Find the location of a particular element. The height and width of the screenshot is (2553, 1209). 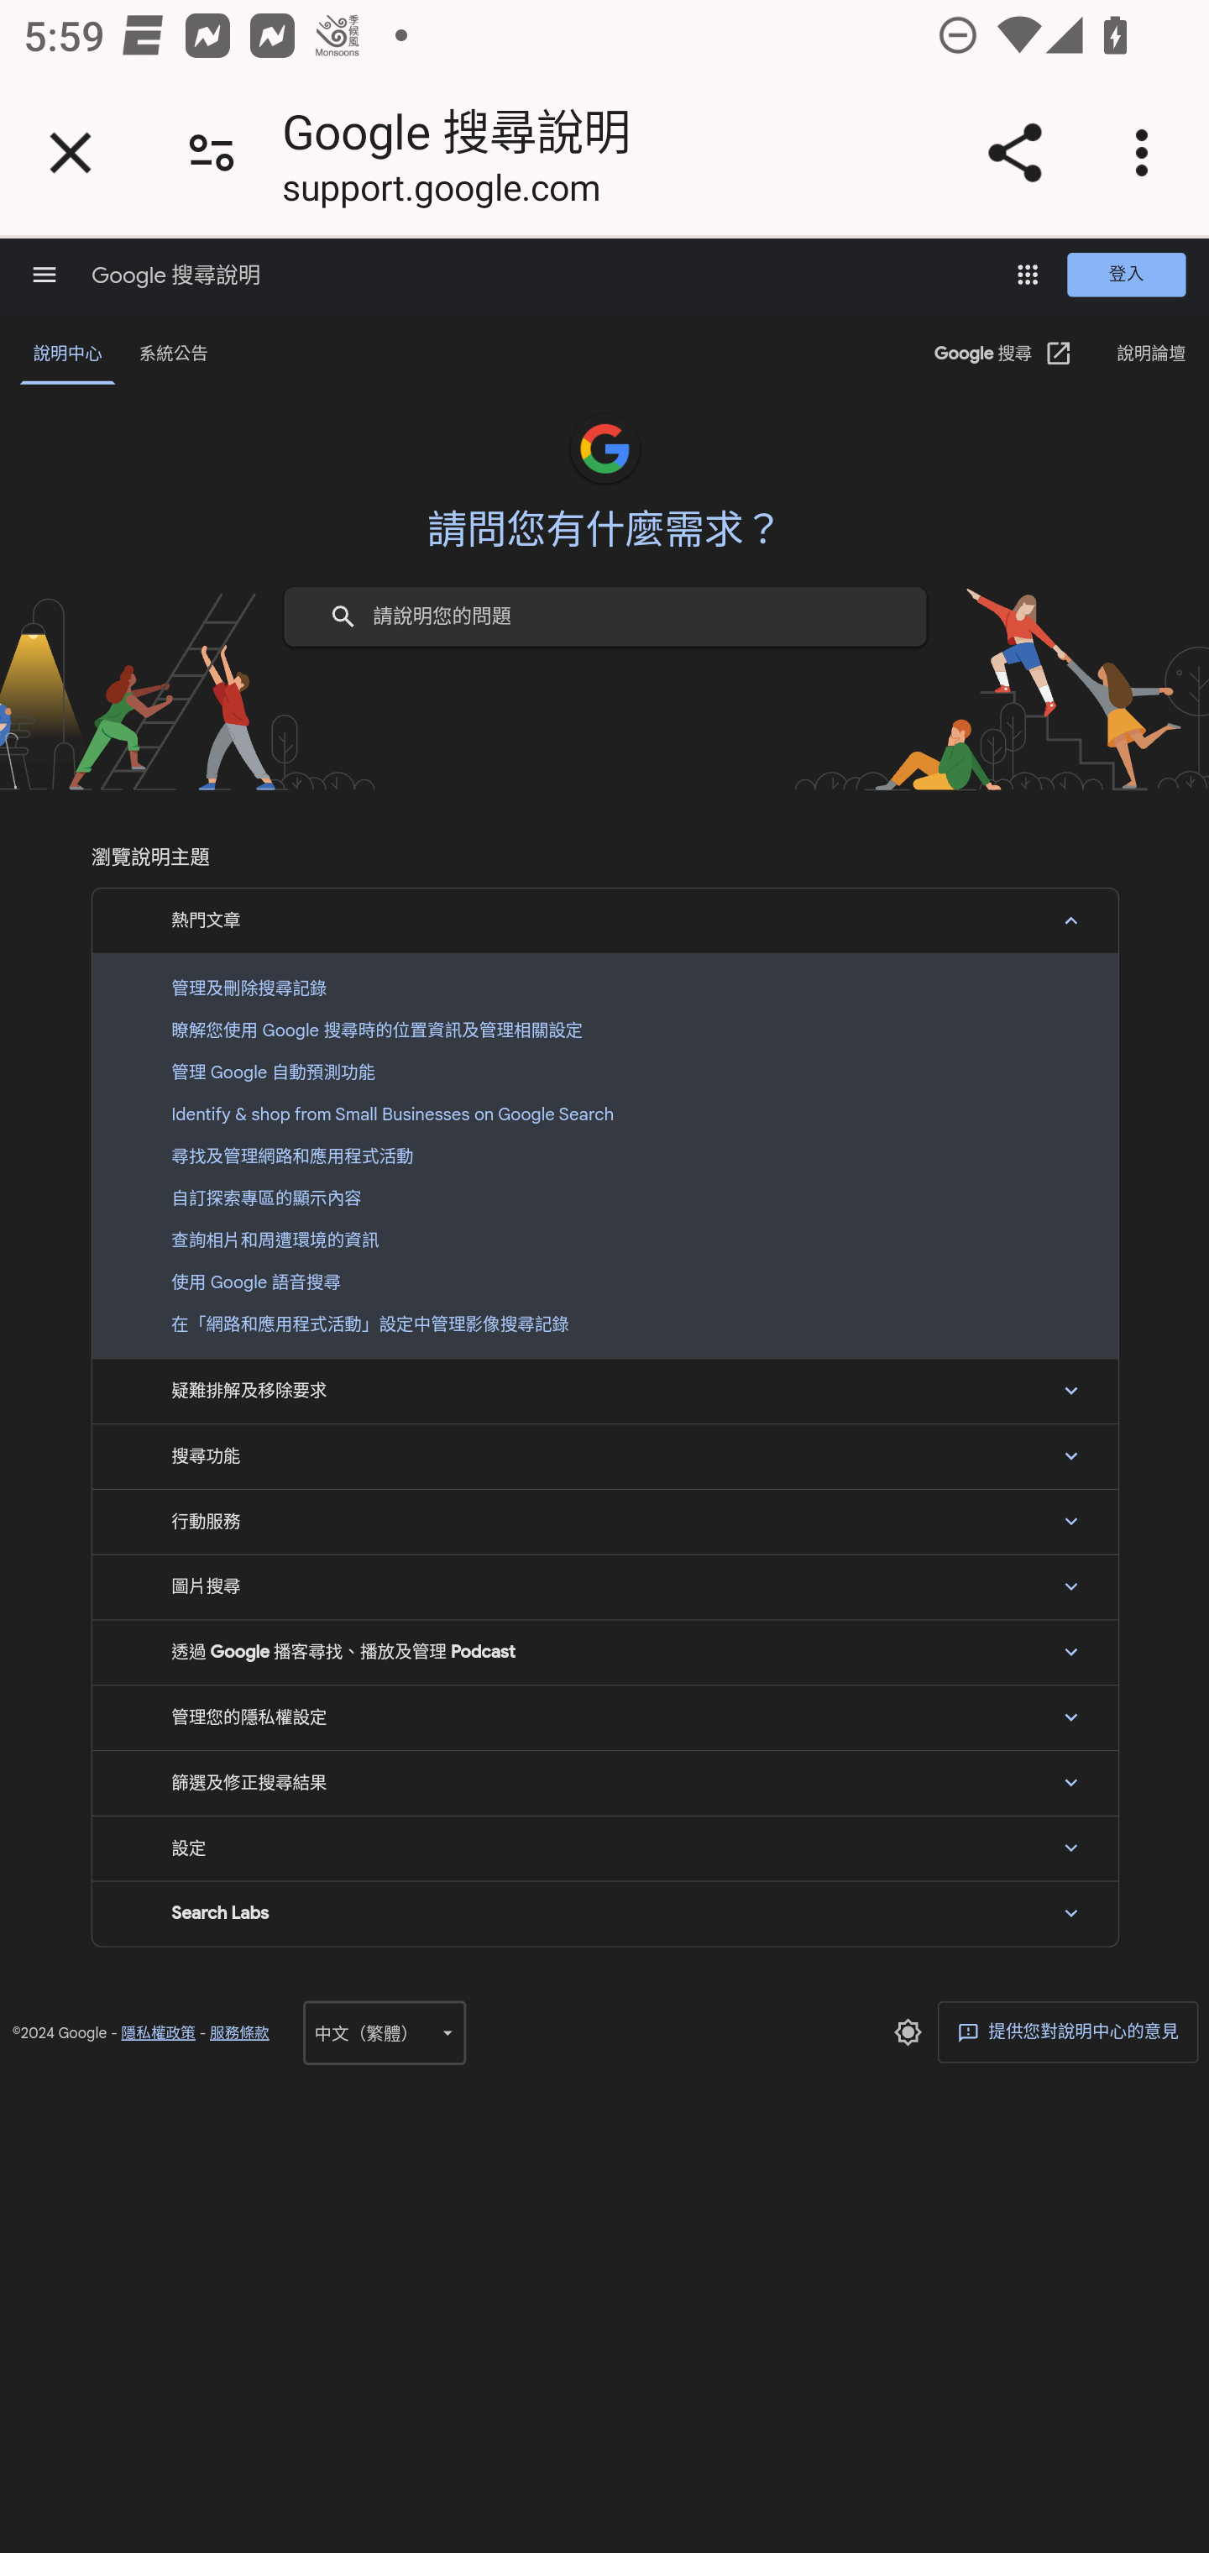

說明論壇 is located at coordinates (1150, 354).